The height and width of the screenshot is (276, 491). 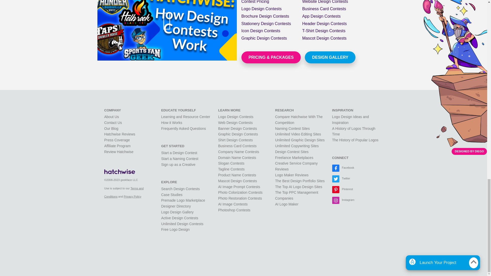 What do you see at coordinates (325, 2) in the screenshot?
I see `Website Design Contests` at bounding box center [325, 2].